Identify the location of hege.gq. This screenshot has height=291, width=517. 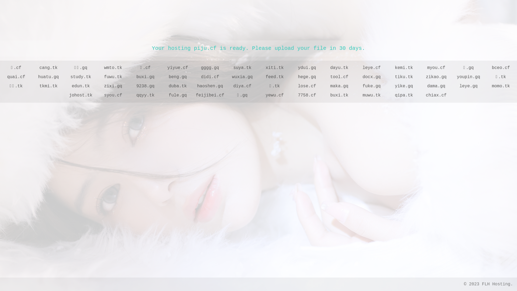
(307, 77).